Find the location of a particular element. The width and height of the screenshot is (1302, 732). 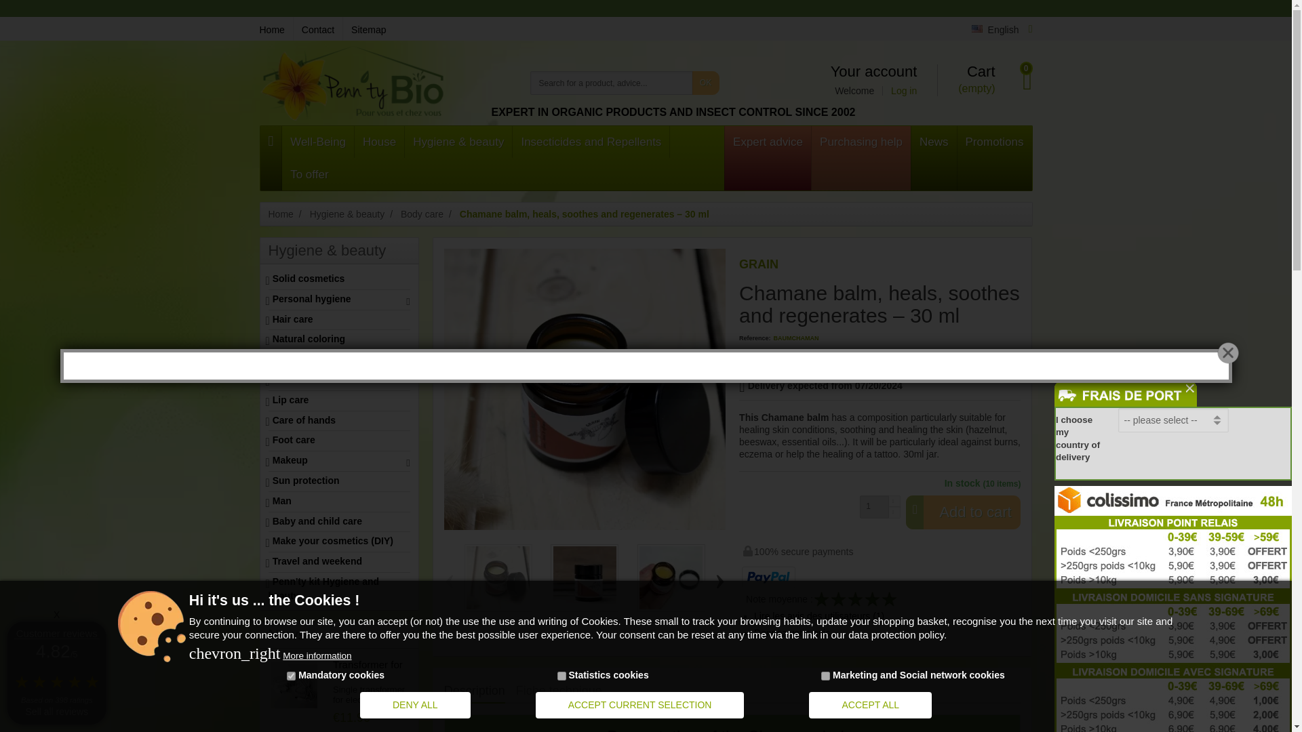

Log in is located at coordinates (899, 91).